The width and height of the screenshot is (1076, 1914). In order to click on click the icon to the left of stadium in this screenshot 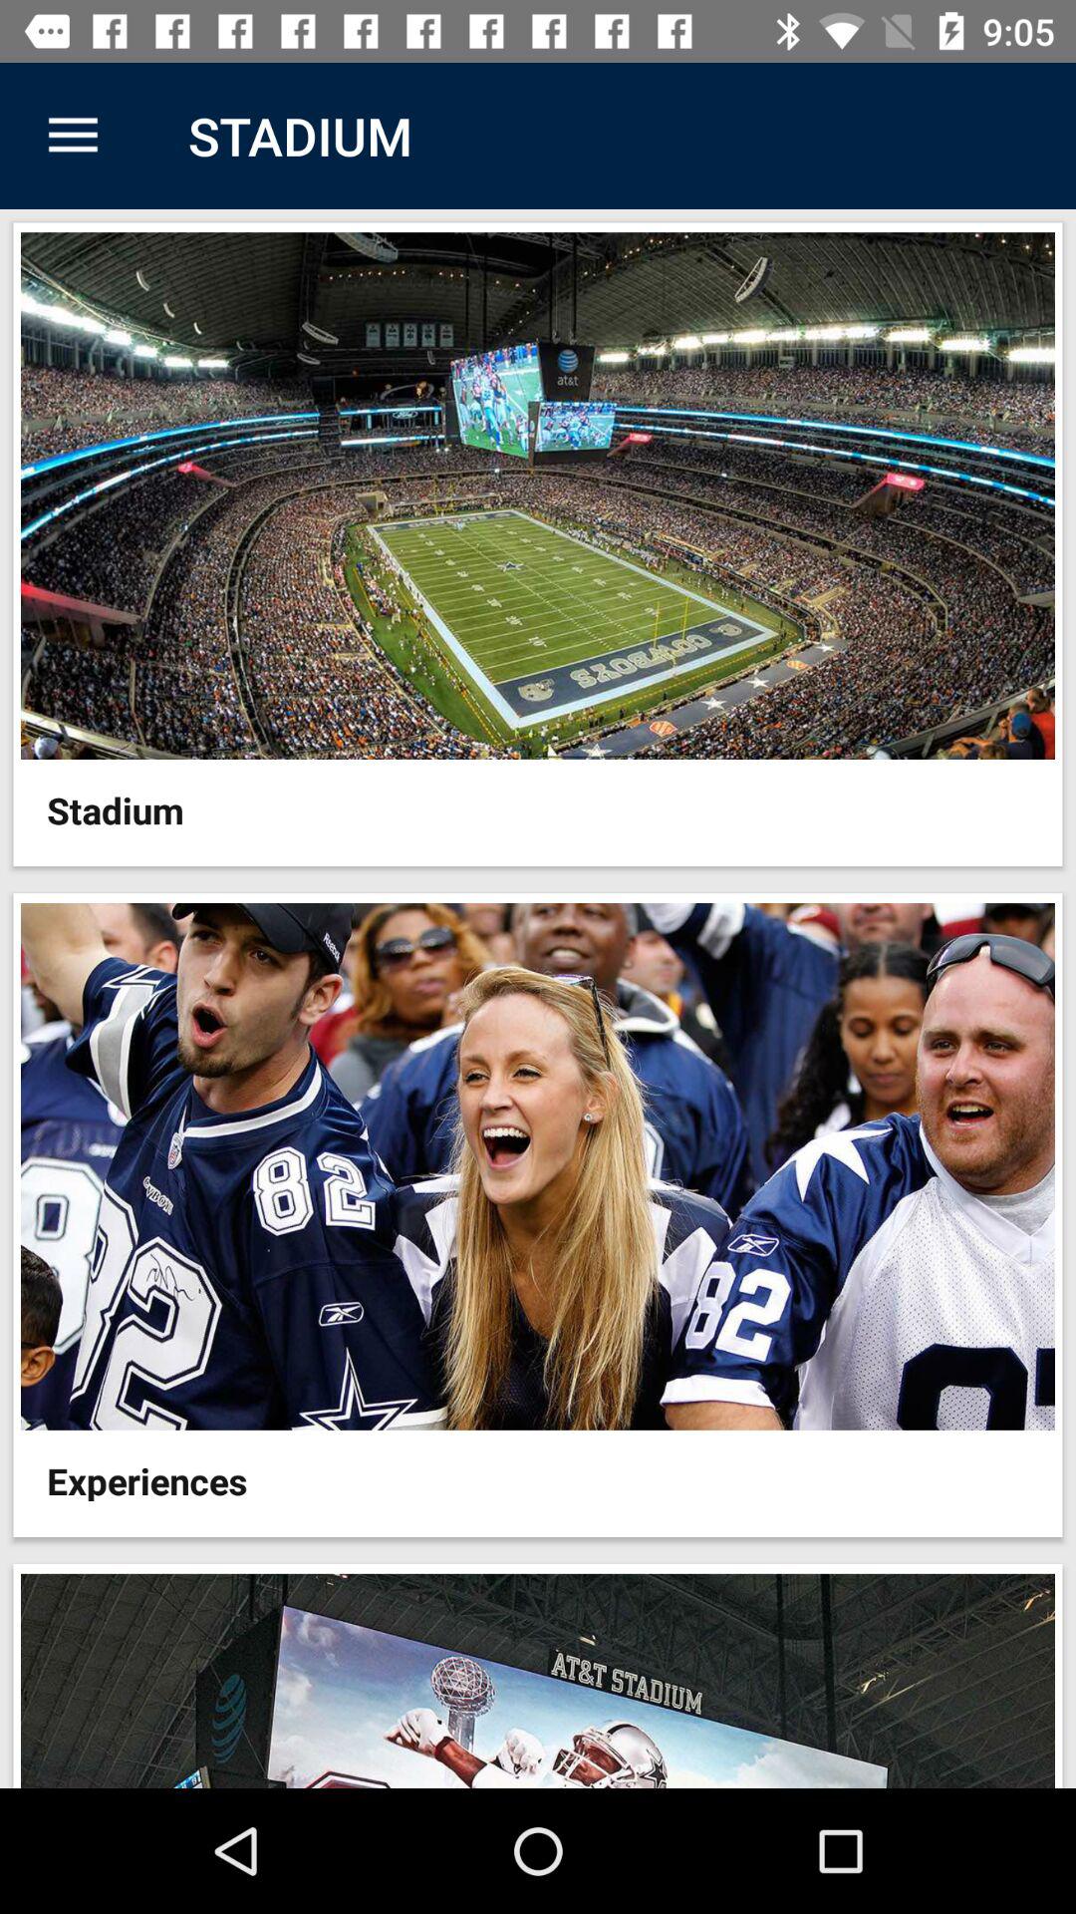, I will do `click(73, 136)`.